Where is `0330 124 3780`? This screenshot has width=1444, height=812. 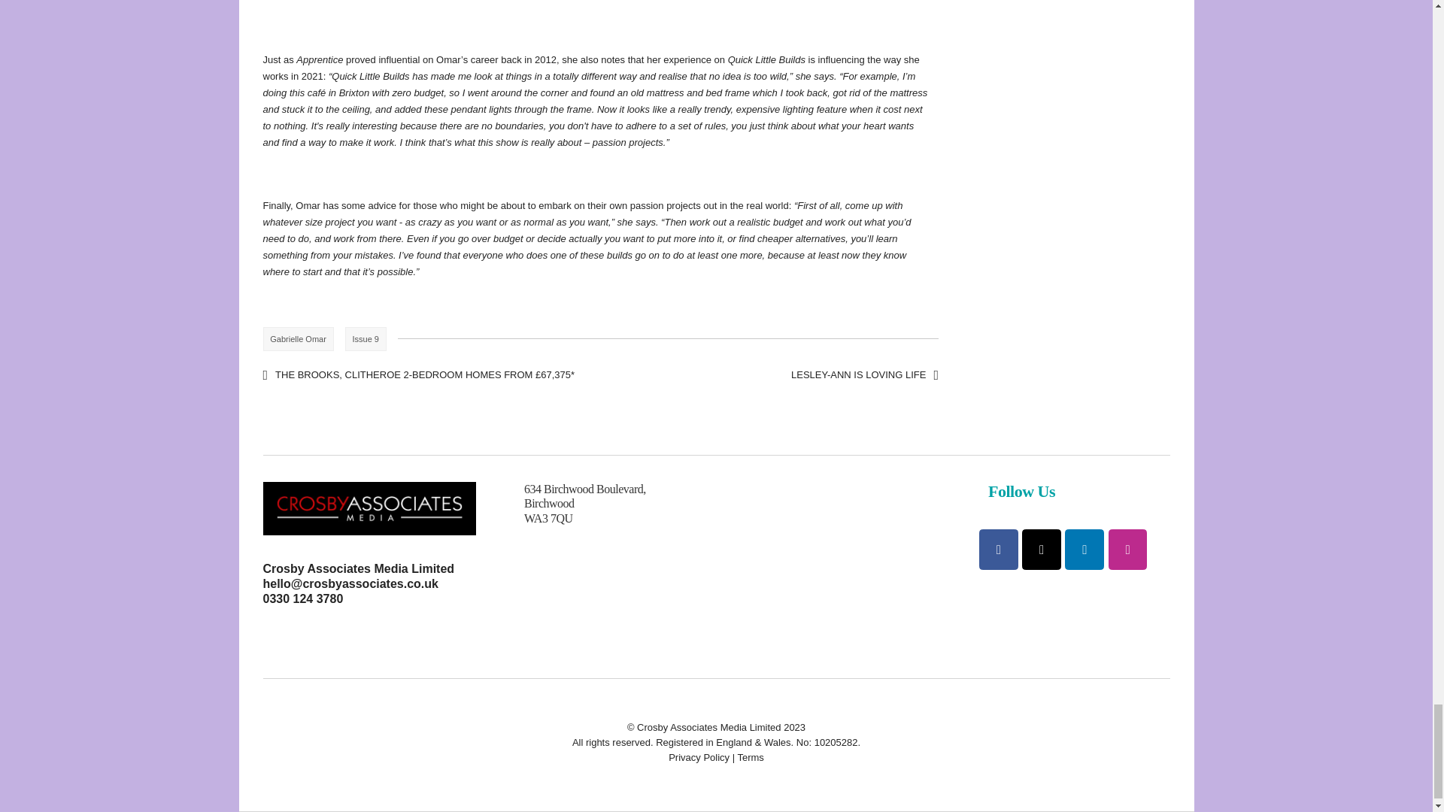 0330 124 3780 is located at coordinates (302, 598).